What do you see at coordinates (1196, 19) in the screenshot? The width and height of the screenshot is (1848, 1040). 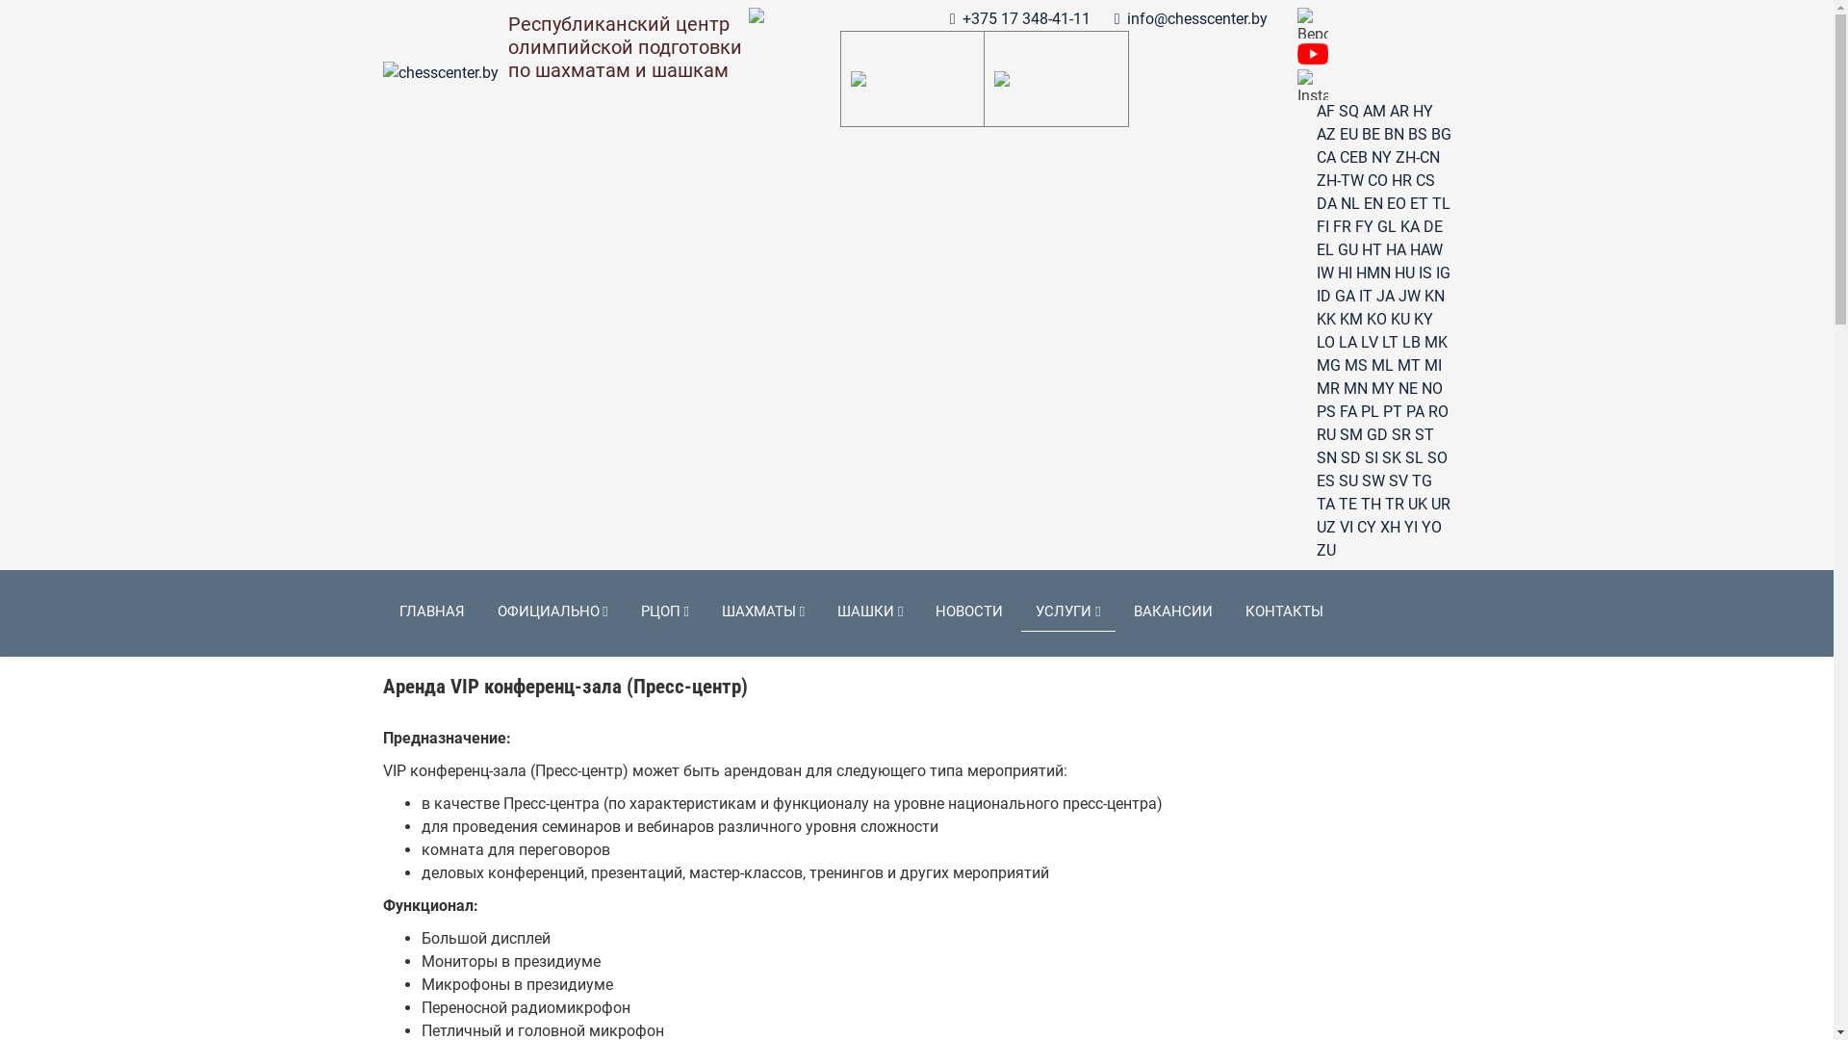 I see `info@chesscenter.by` at bounding box center [1196, 19].